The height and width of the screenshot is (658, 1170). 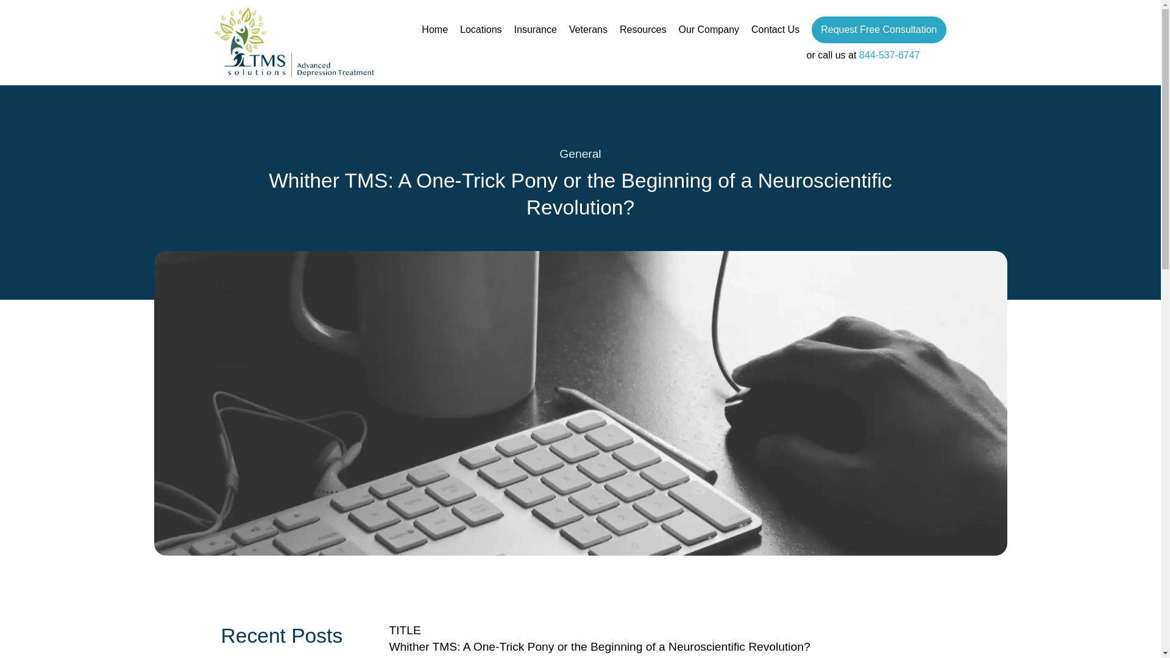 What do you see at coordinates (879, 30) in the screenshot?
I see `Request Free Consultation` at bounding box center [879, 30].